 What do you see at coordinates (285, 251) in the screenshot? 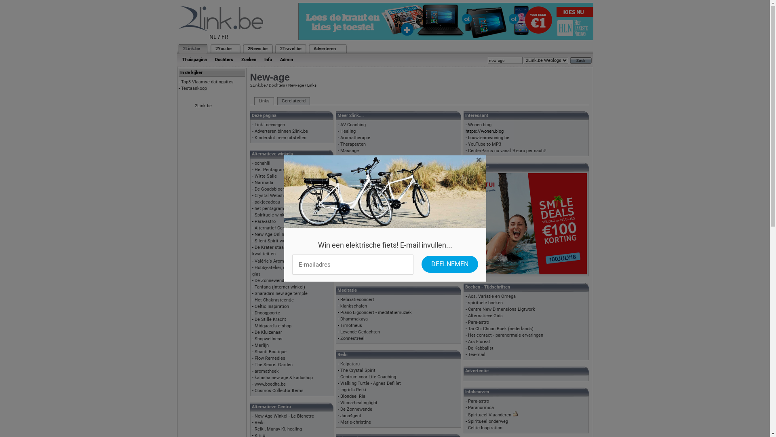
I see `De Krater staat nog steeds voor kwaliteit en` at bounding box center [285, 251].